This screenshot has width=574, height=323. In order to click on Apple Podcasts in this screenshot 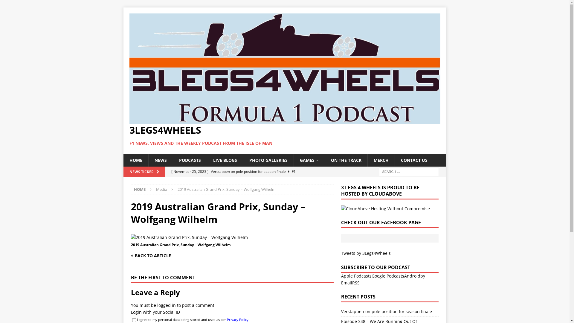, I will do `click(356, 276)`.